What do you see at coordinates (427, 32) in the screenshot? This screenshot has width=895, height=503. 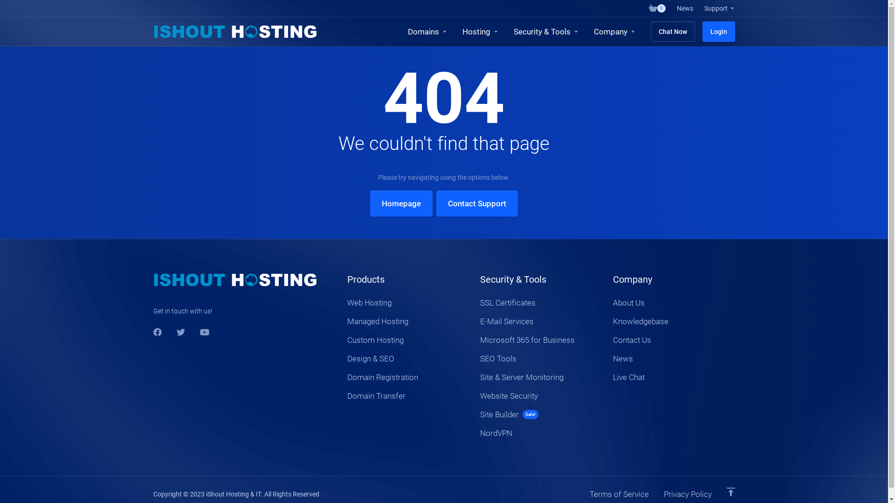 I see `Domains` at bounding box center [427, 32].